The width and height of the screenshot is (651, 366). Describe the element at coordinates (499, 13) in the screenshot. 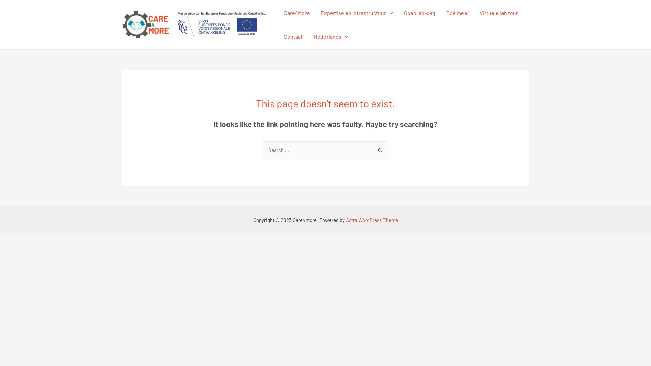

I see `Virtuele lab tour` at that location.